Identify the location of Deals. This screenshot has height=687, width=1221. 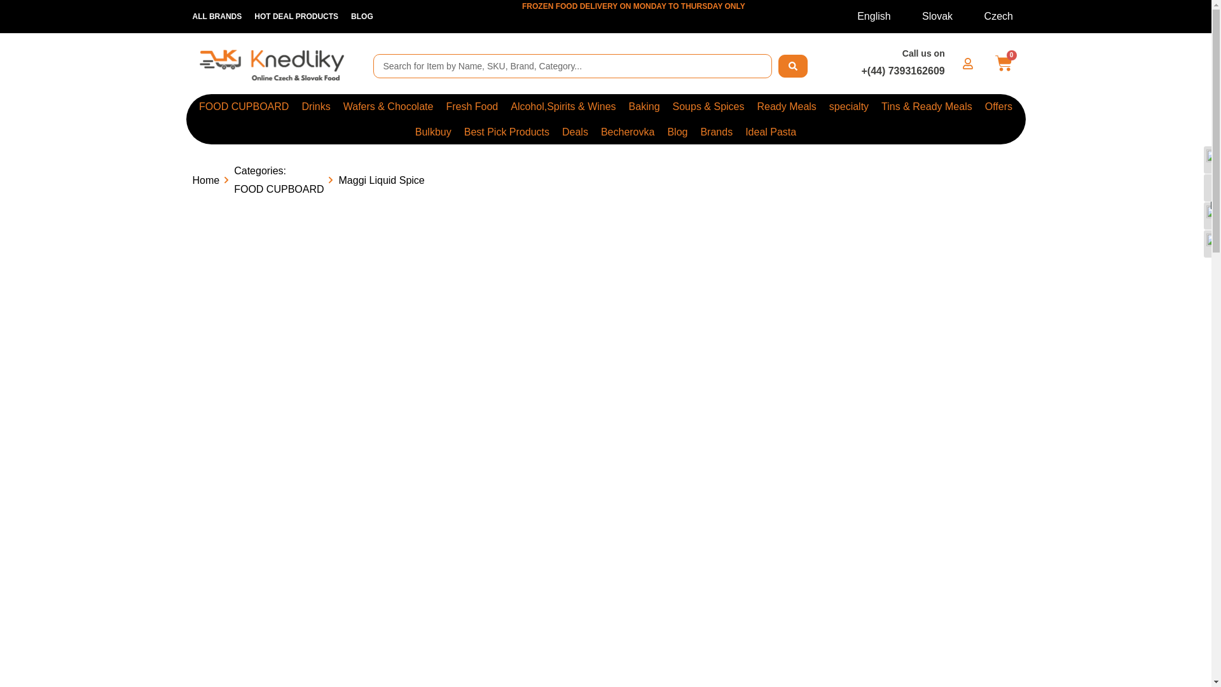
(575, 131).